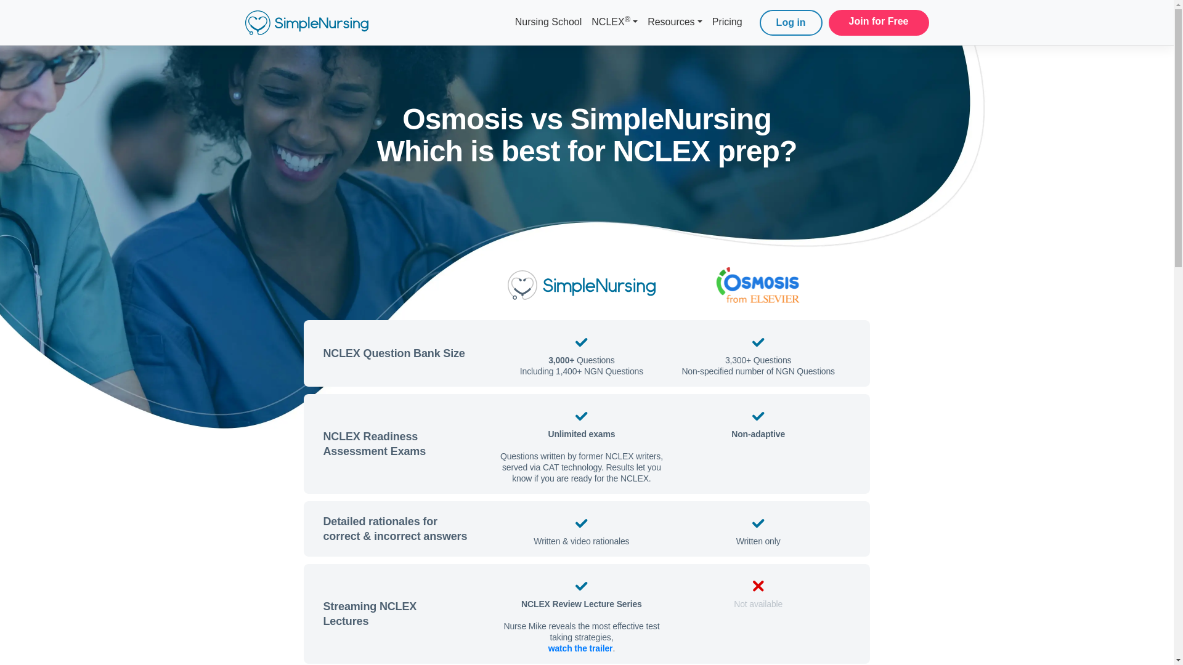  Describe the element at coordinates (727, 22) in the screenshot. I see `Pricing` at that location.